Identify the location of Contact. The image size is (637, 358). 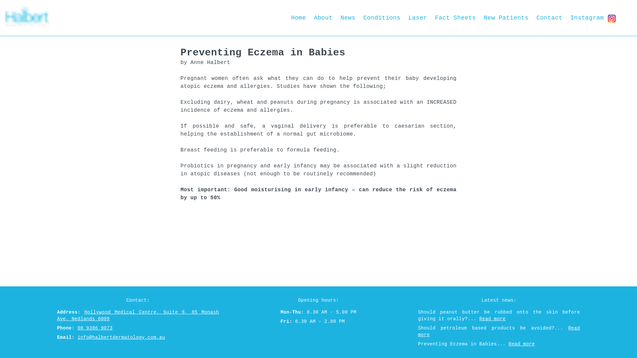
(549, 18).